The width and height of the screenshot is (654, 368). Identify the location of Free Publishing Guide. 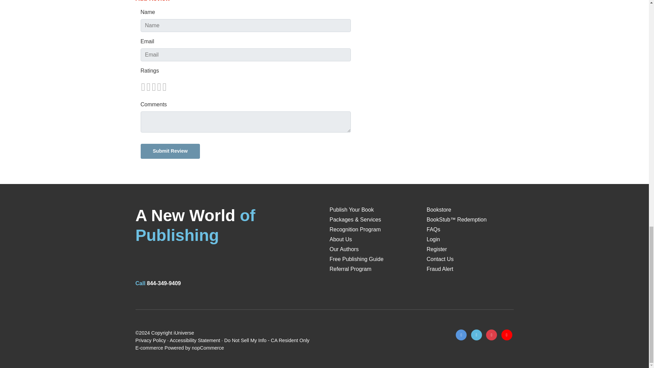
(356, 259).